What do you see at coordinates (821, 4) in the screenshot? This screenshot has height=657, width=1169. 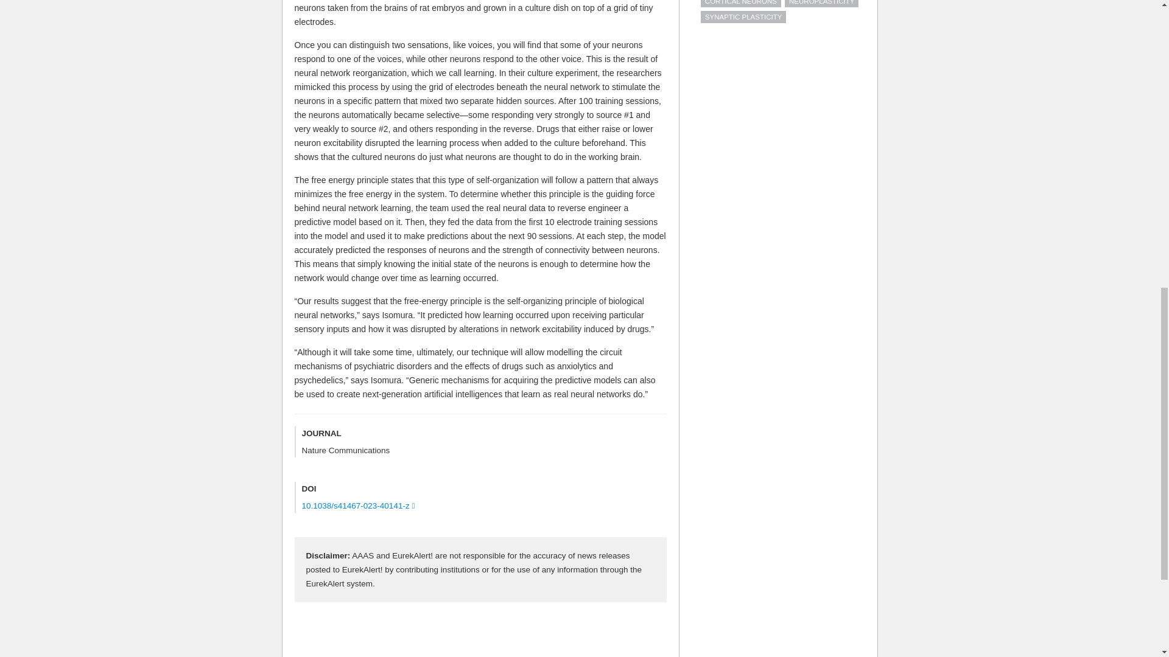 I see `NEUROPLASTICITY` at bounding box center [821, 4].